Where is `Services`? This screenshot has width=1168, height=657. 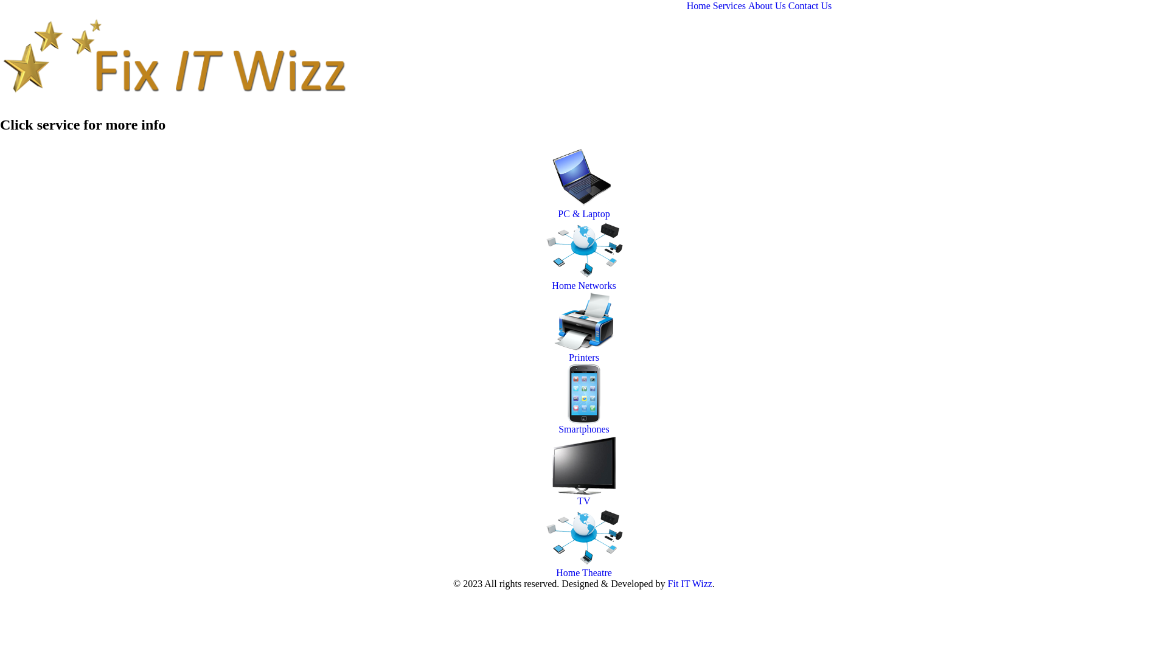 Services is located at coordinates (729, 6).